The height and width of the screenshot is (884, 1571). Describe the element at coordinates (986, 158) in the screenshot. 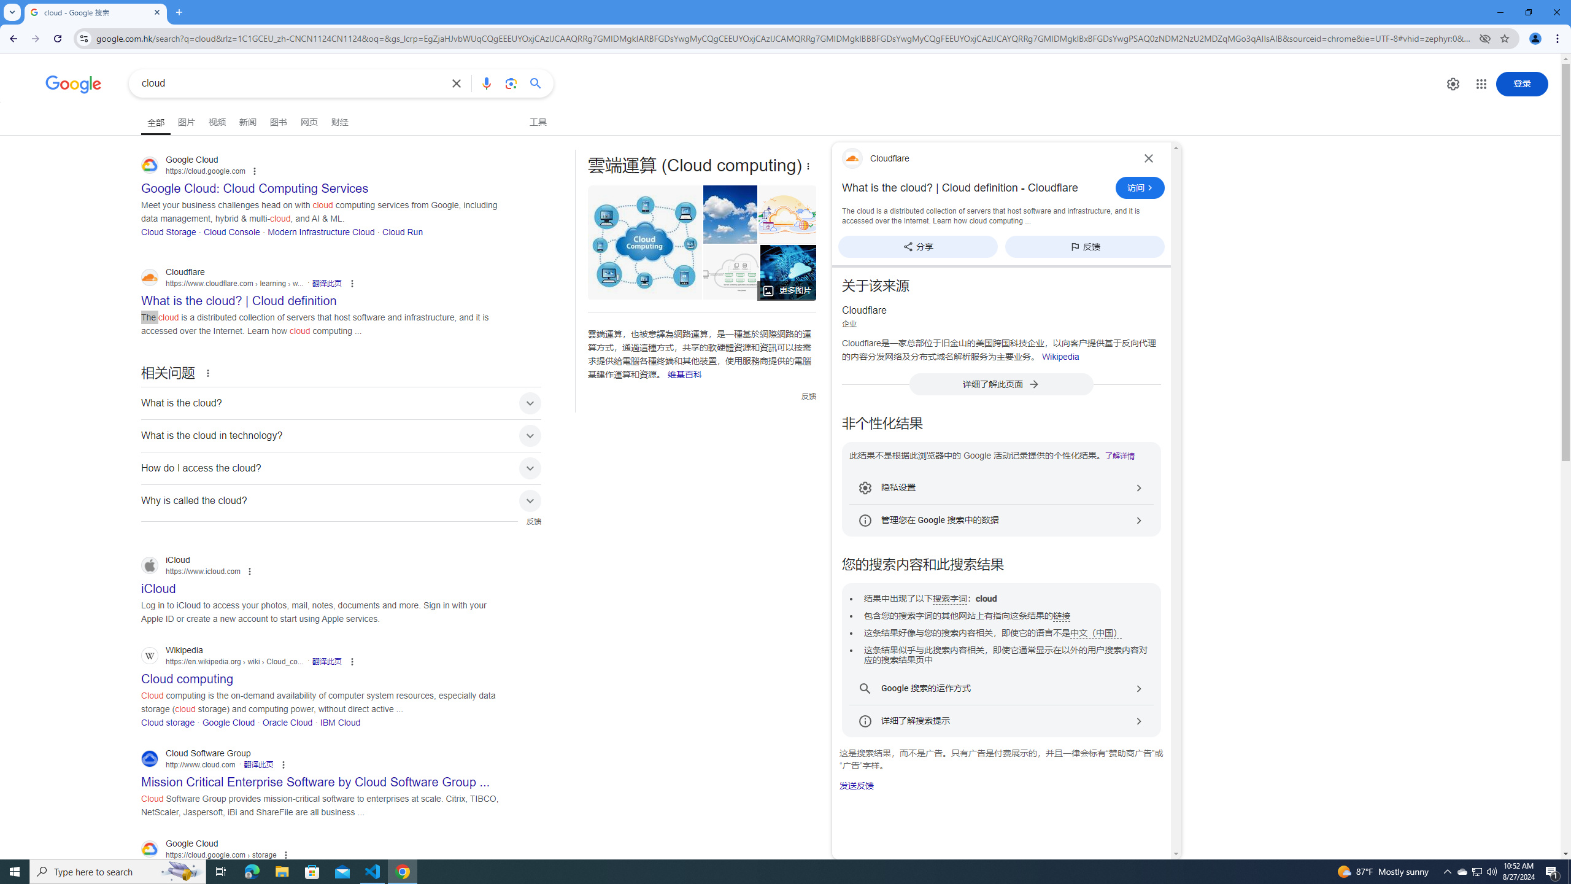

I see `Cloudflare` at that location.